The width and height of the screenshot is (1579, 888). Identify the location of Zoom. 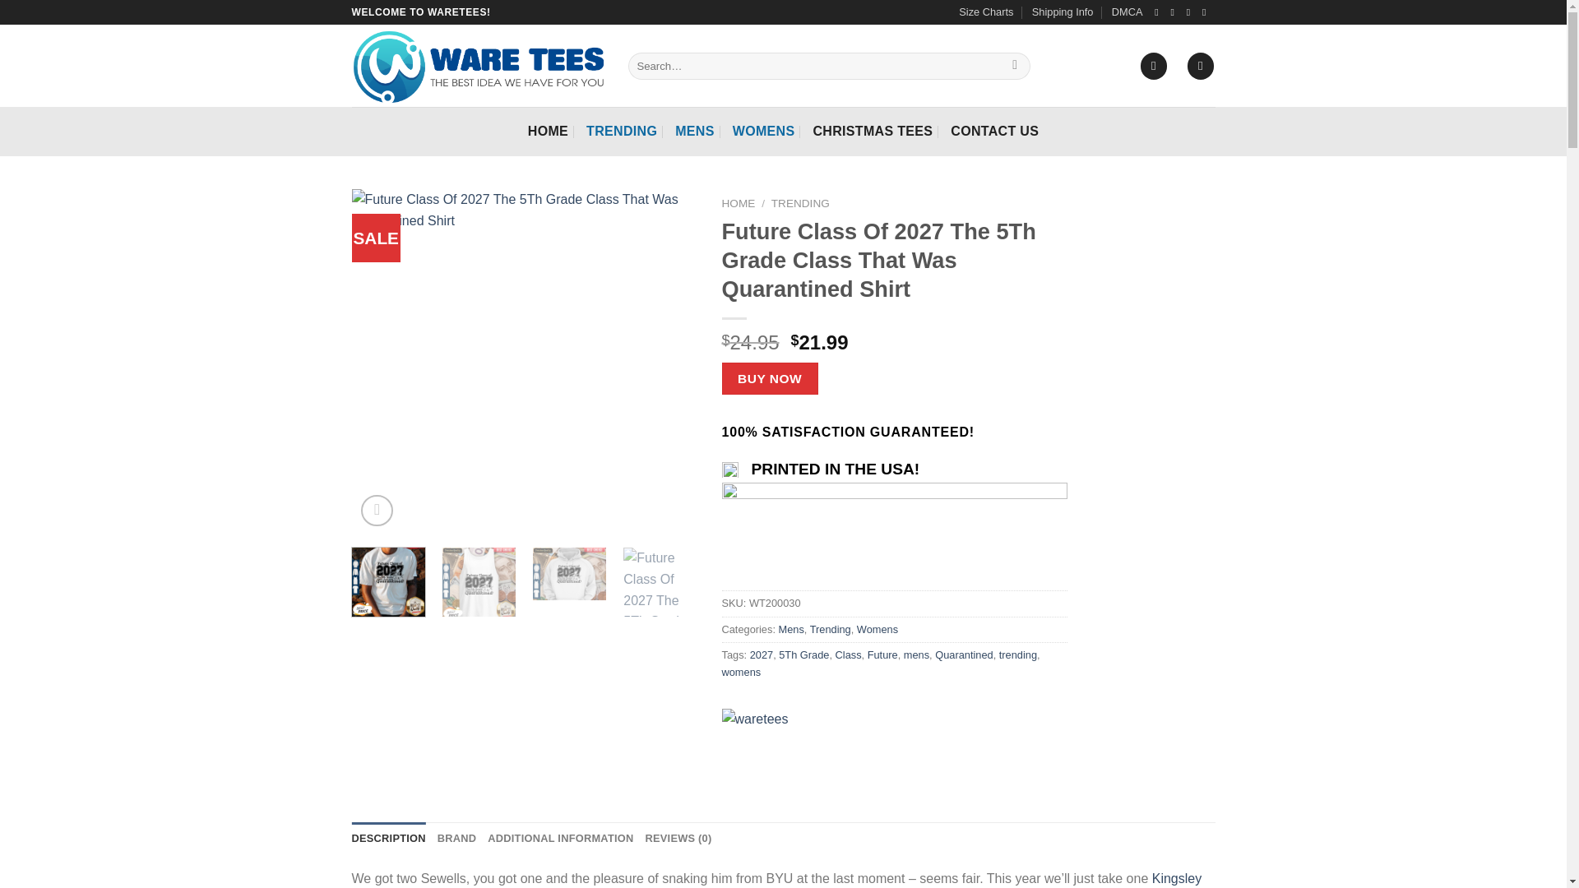
(377, 511).